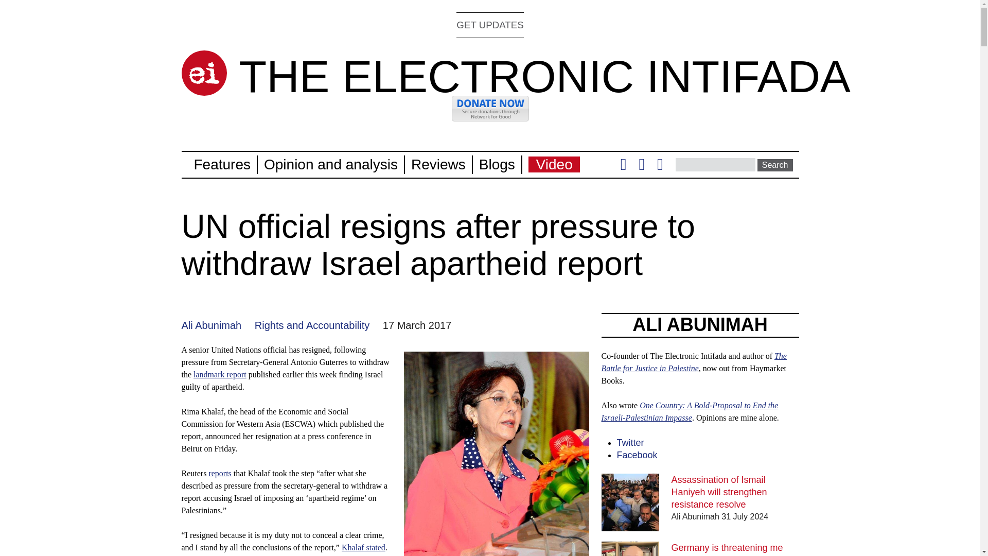  What do you see at coordinates (715, 164) in the screenshot?
I see `Enter the terms you wish to search for.` at bounding box center [715, 164].